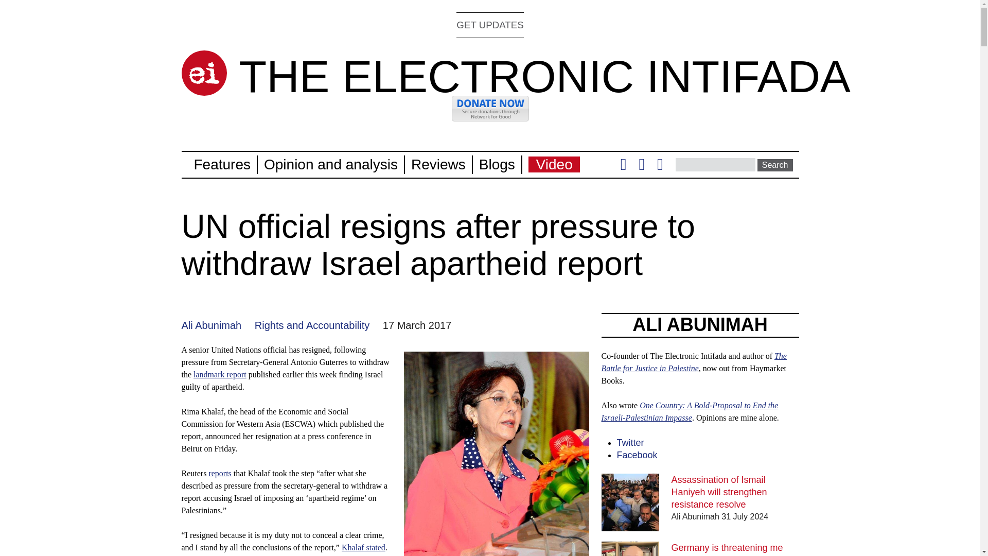  What do you see at coordinates (715, 164) in the screenshot?
I see `Enter the terms you wish to search for.` at bounding box center [715, 164].